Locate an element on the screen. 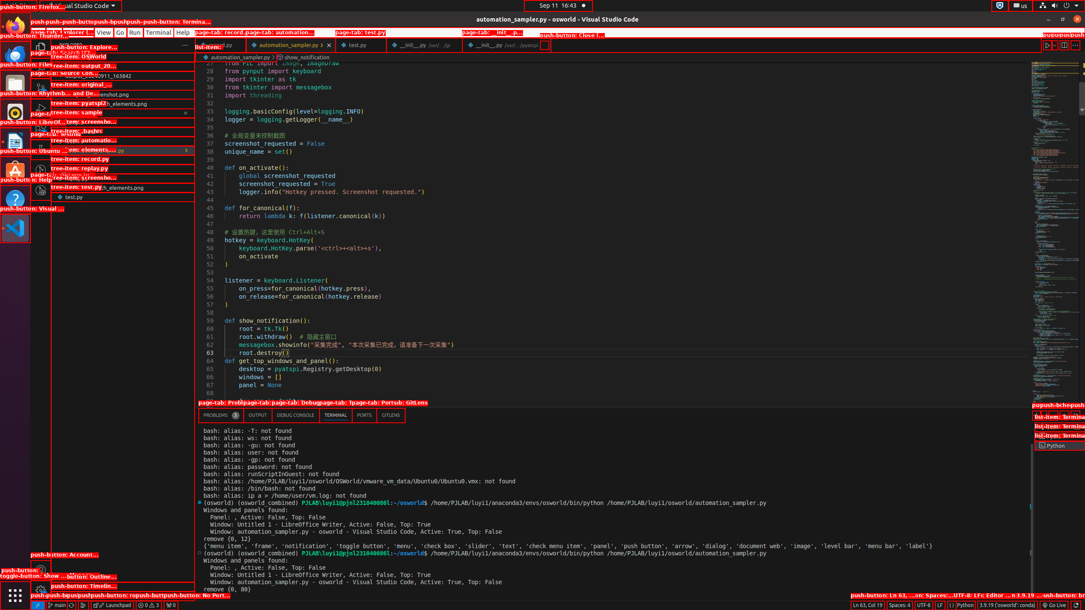 The height and width of the screenshot is (610, 1085). broadcast Go Live, Click to run live server is located at coordinates (1054, 605).